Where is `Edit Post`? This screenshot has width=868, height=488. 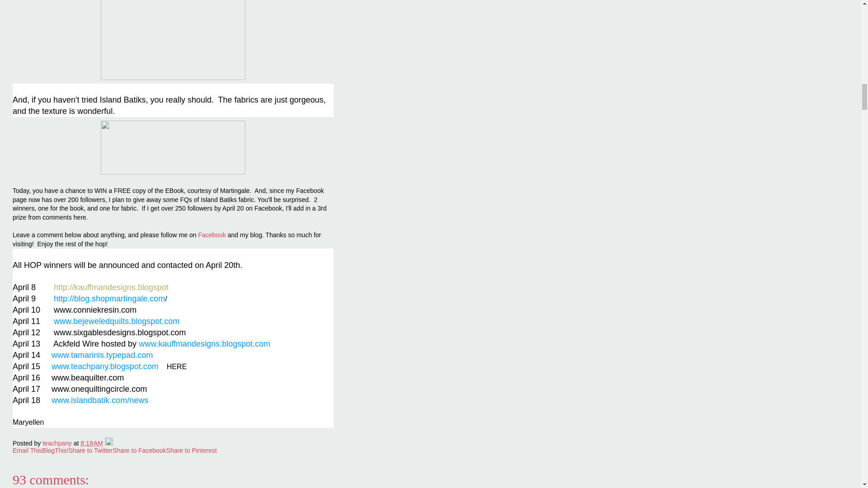 Edit Post is located at coordinates (108, 443).